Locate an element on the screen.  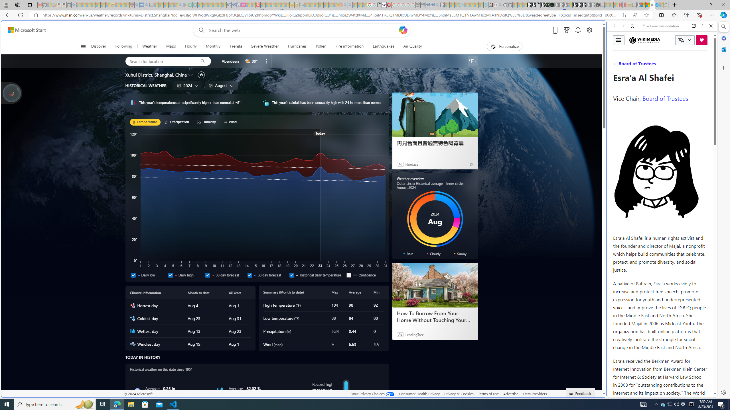
Fire information is located at coordinates (349, 46).